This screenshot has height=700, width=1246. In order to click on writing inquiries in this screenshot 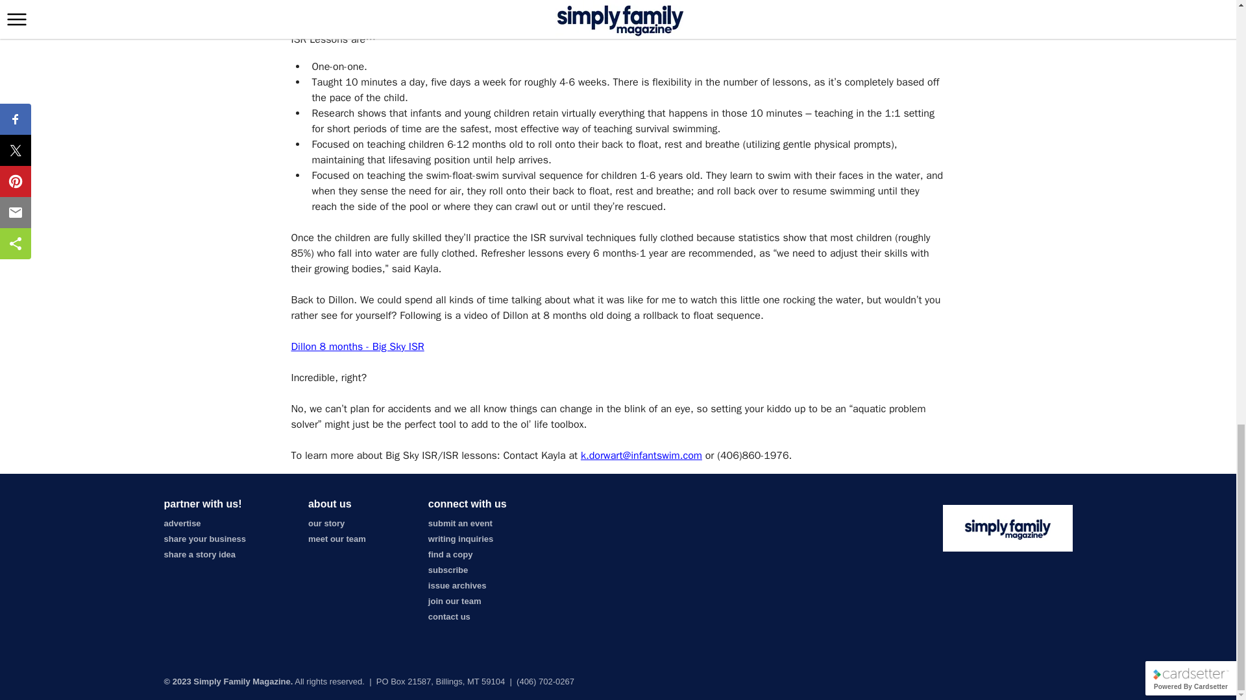, I will do `click(461, 539)`.